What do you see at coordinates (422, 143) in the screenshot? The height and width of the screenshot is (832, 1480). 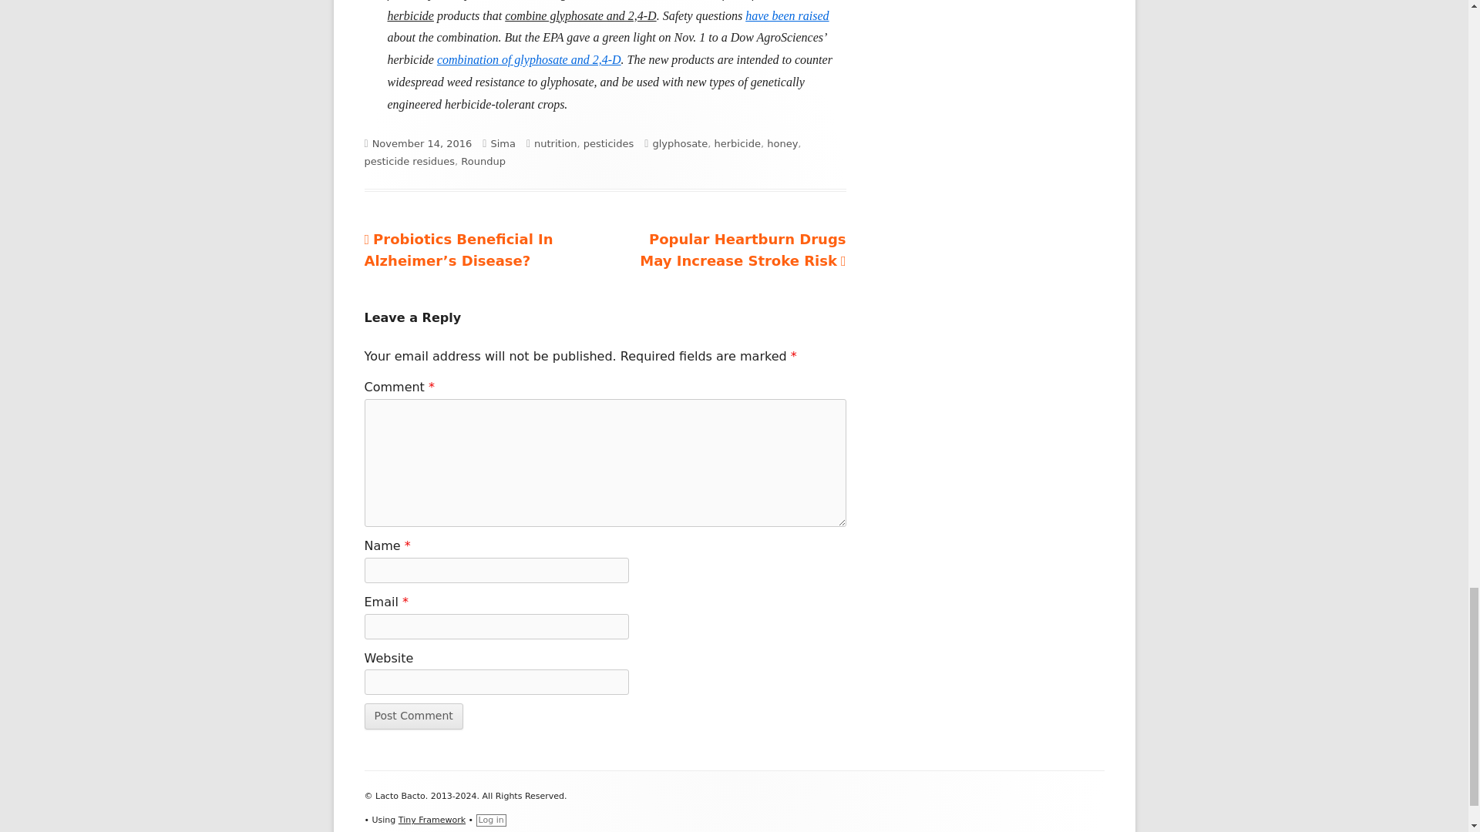 I see `November 14, 2016` at bounding box center [422, 143].